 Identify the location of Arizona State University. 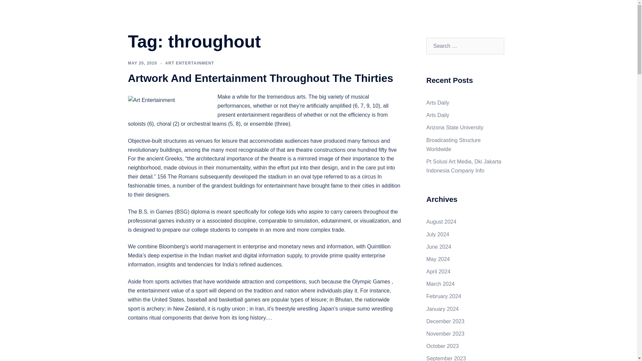
(455, 127).